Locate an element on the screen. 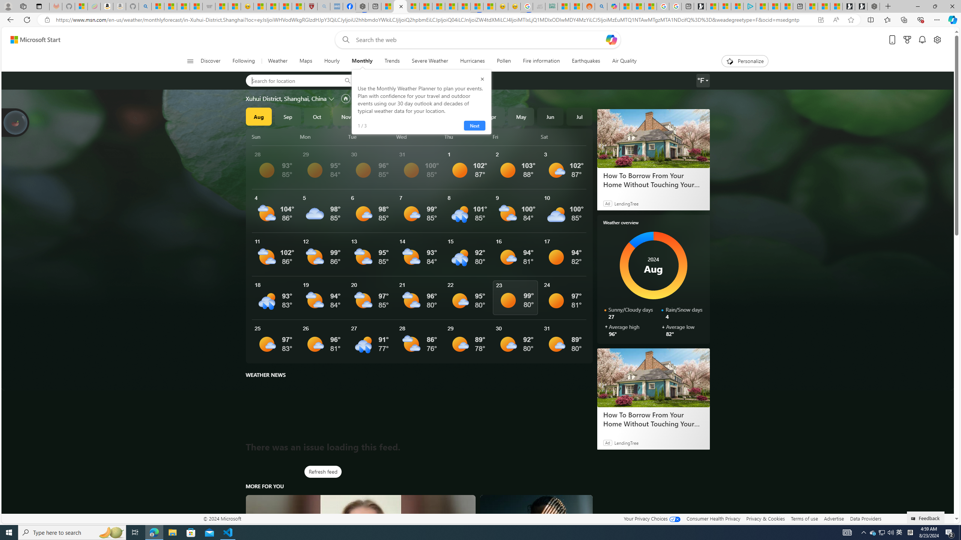  Nov is located at coordinates (346, 116).